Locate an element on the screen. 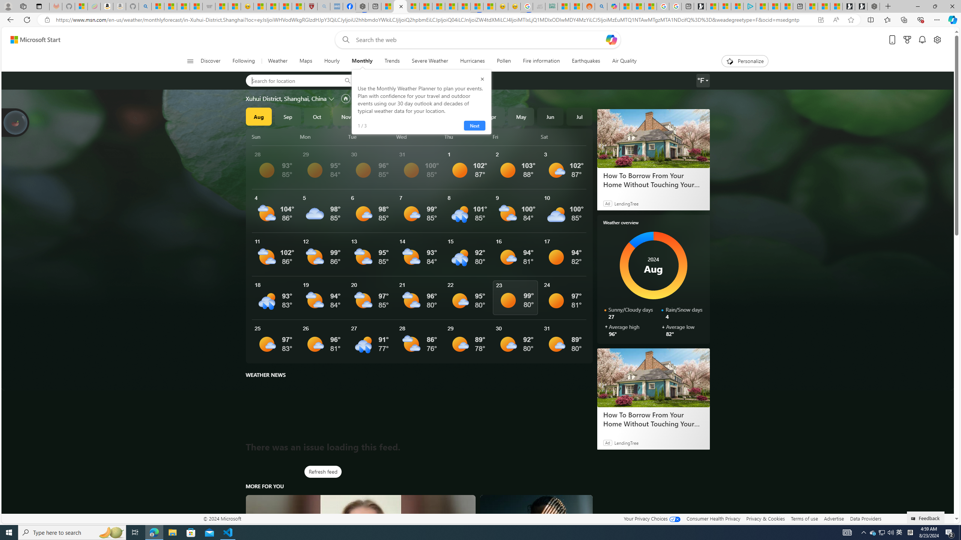  Nov is located at coordinates (346, 116).